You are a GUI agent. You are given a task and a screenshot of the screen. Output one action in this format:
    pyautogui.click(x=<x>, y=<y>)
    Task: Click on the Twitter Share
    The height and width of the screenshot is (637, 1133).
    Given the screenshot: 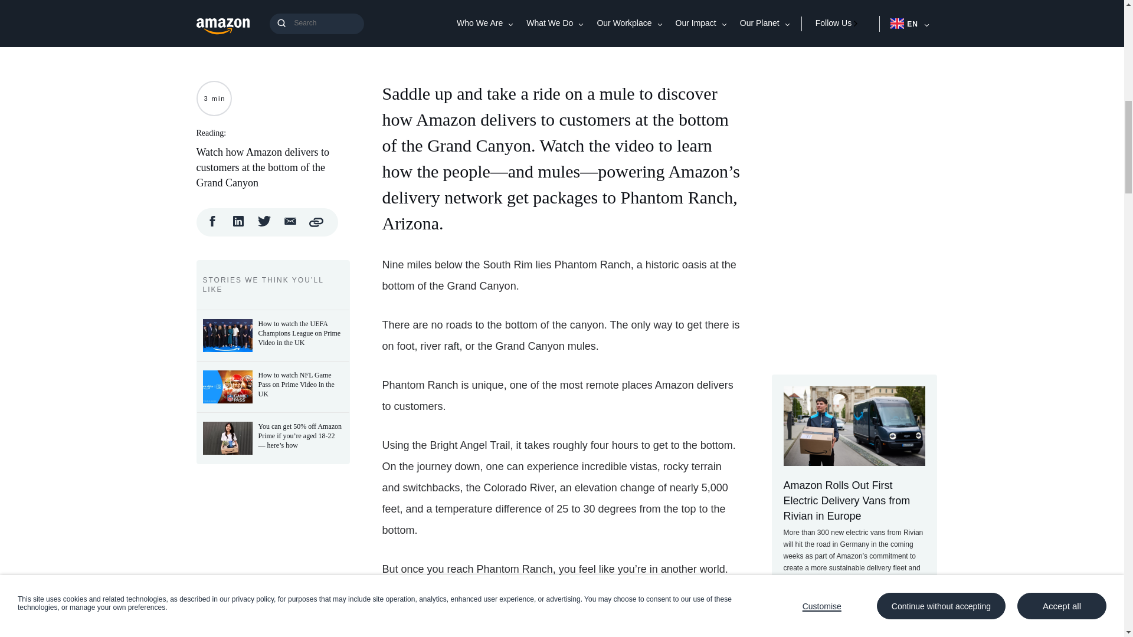 What is the action you would take?
    pyautogui.click(x=264, y=224)
    